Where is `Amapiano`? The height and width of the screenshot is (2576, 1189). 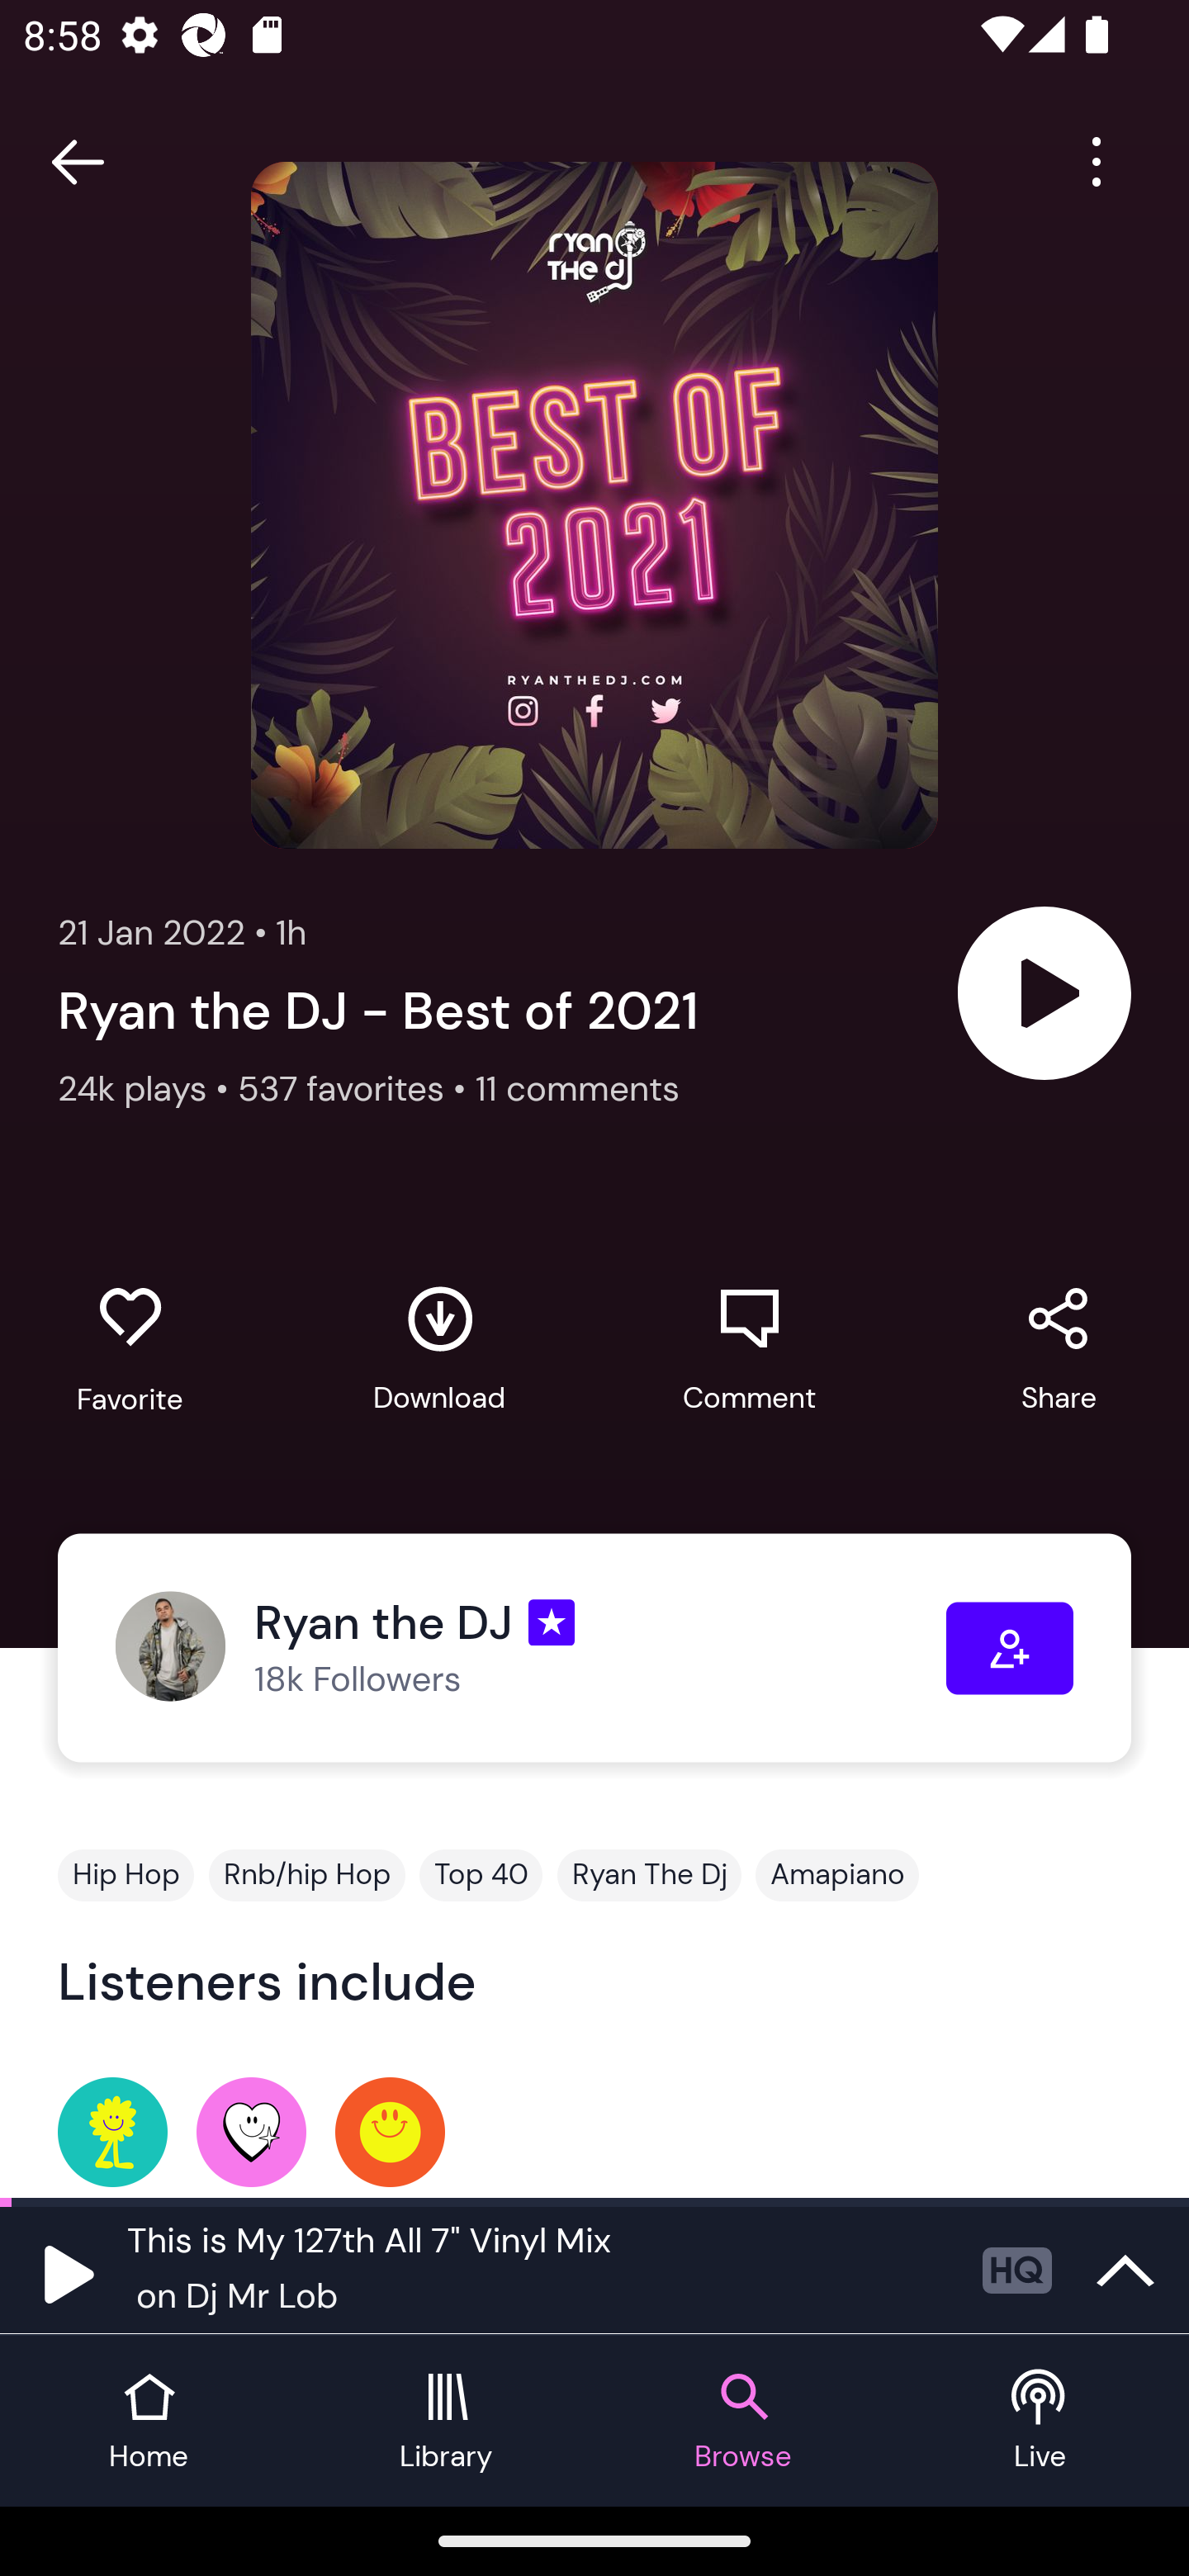 Amapiano is located at coordinates (837, 1875).